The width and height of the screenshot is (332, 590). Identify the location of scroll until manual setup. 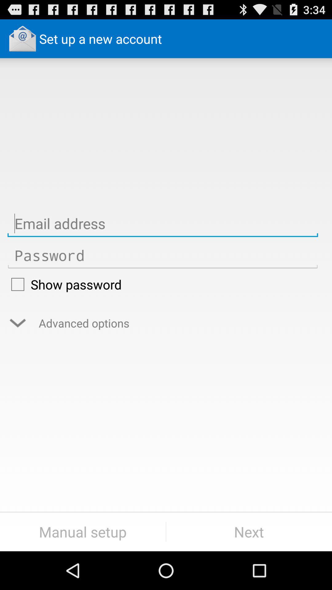
(83, 532).